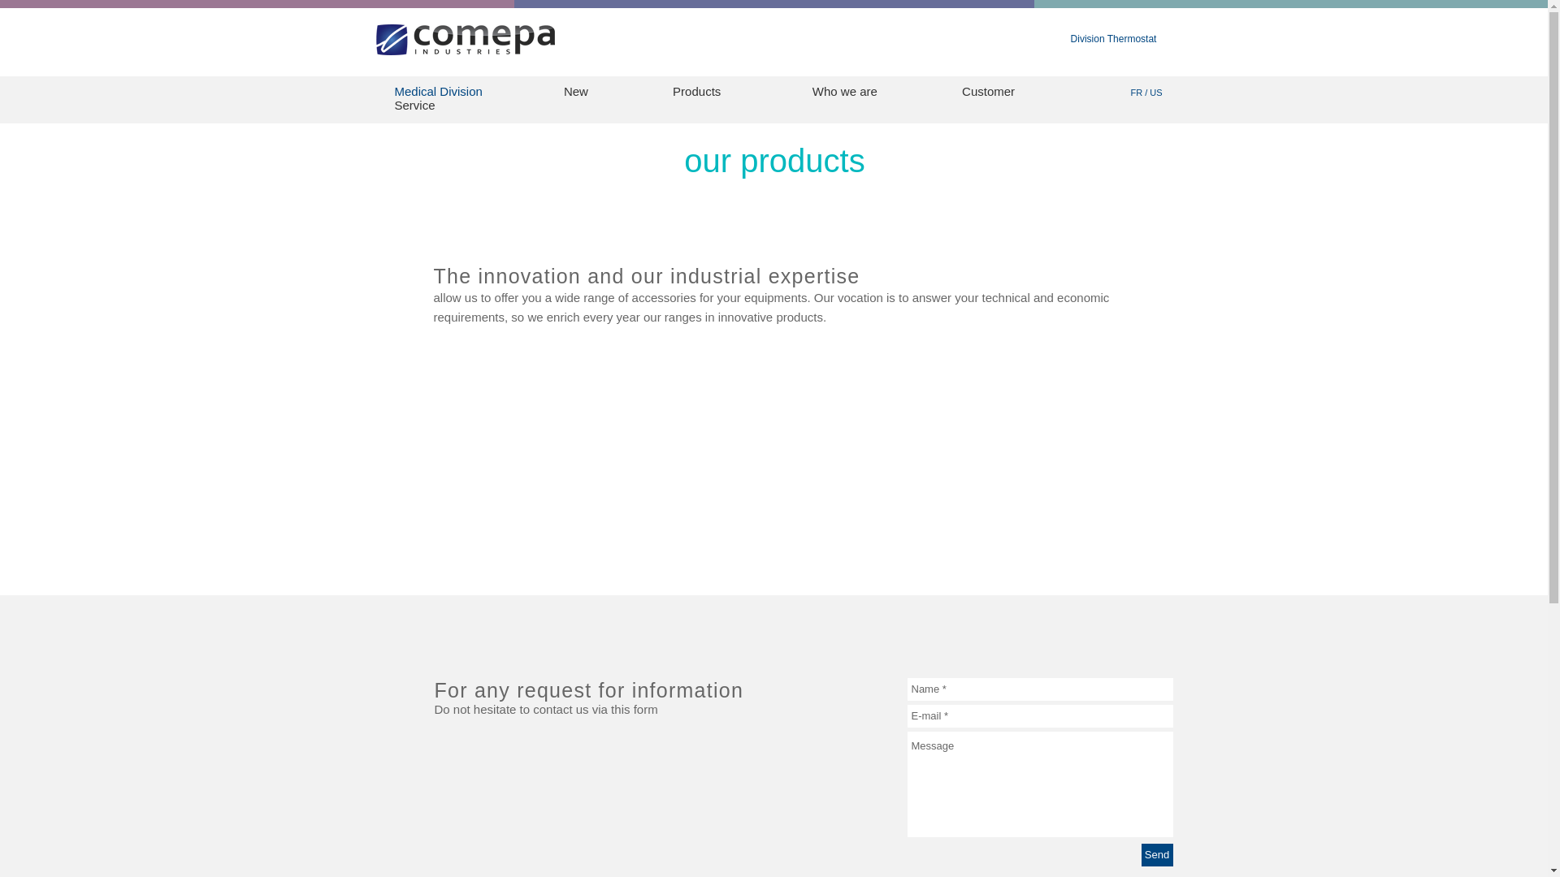 This screenshot has height=877, width=1560. What do you see at coordinates (696, 91) in the screenshot?
I see `Products` at bounding box center [696, 91].